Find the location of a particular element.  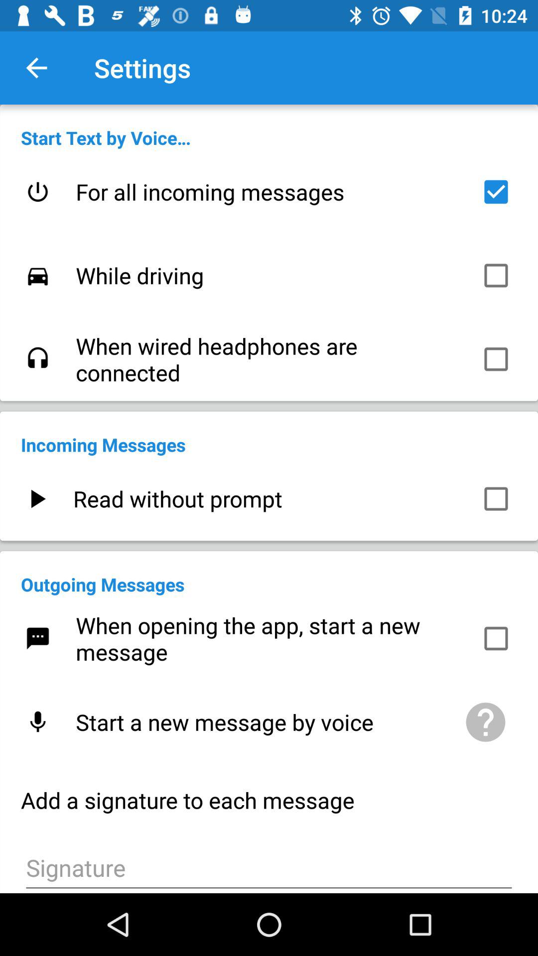

press icon to the right of the for all incoming is located at coordinates (496, 192).